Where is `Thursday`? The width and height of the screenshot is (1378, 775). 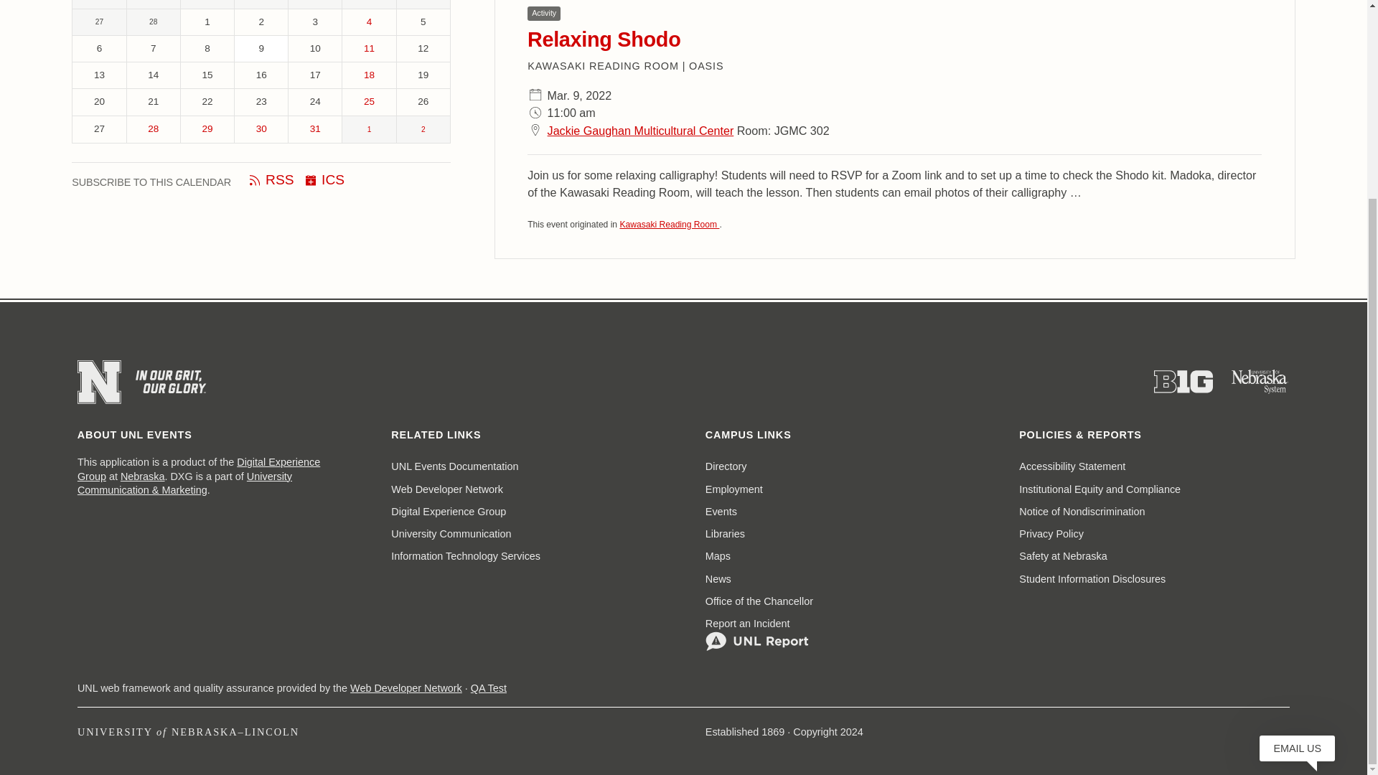
Thursday is located at coordinates (314, 4).